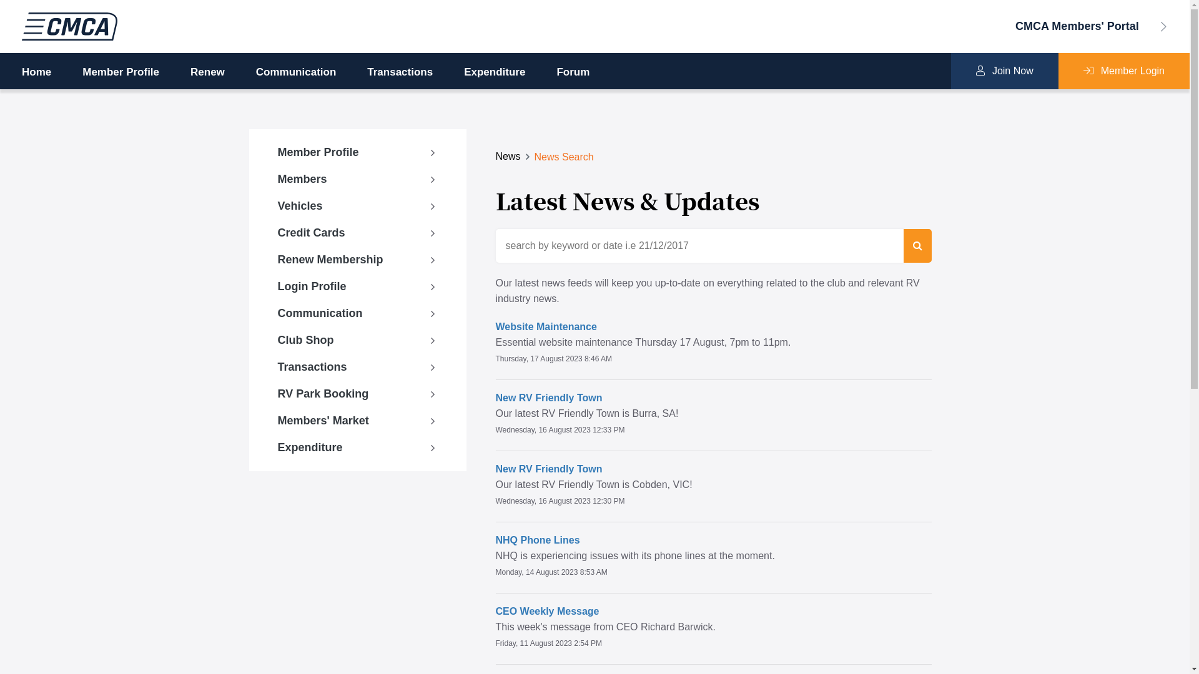 This screenshot has width=1199, height=674. I want to click on Join Now, so click(1005, 71).